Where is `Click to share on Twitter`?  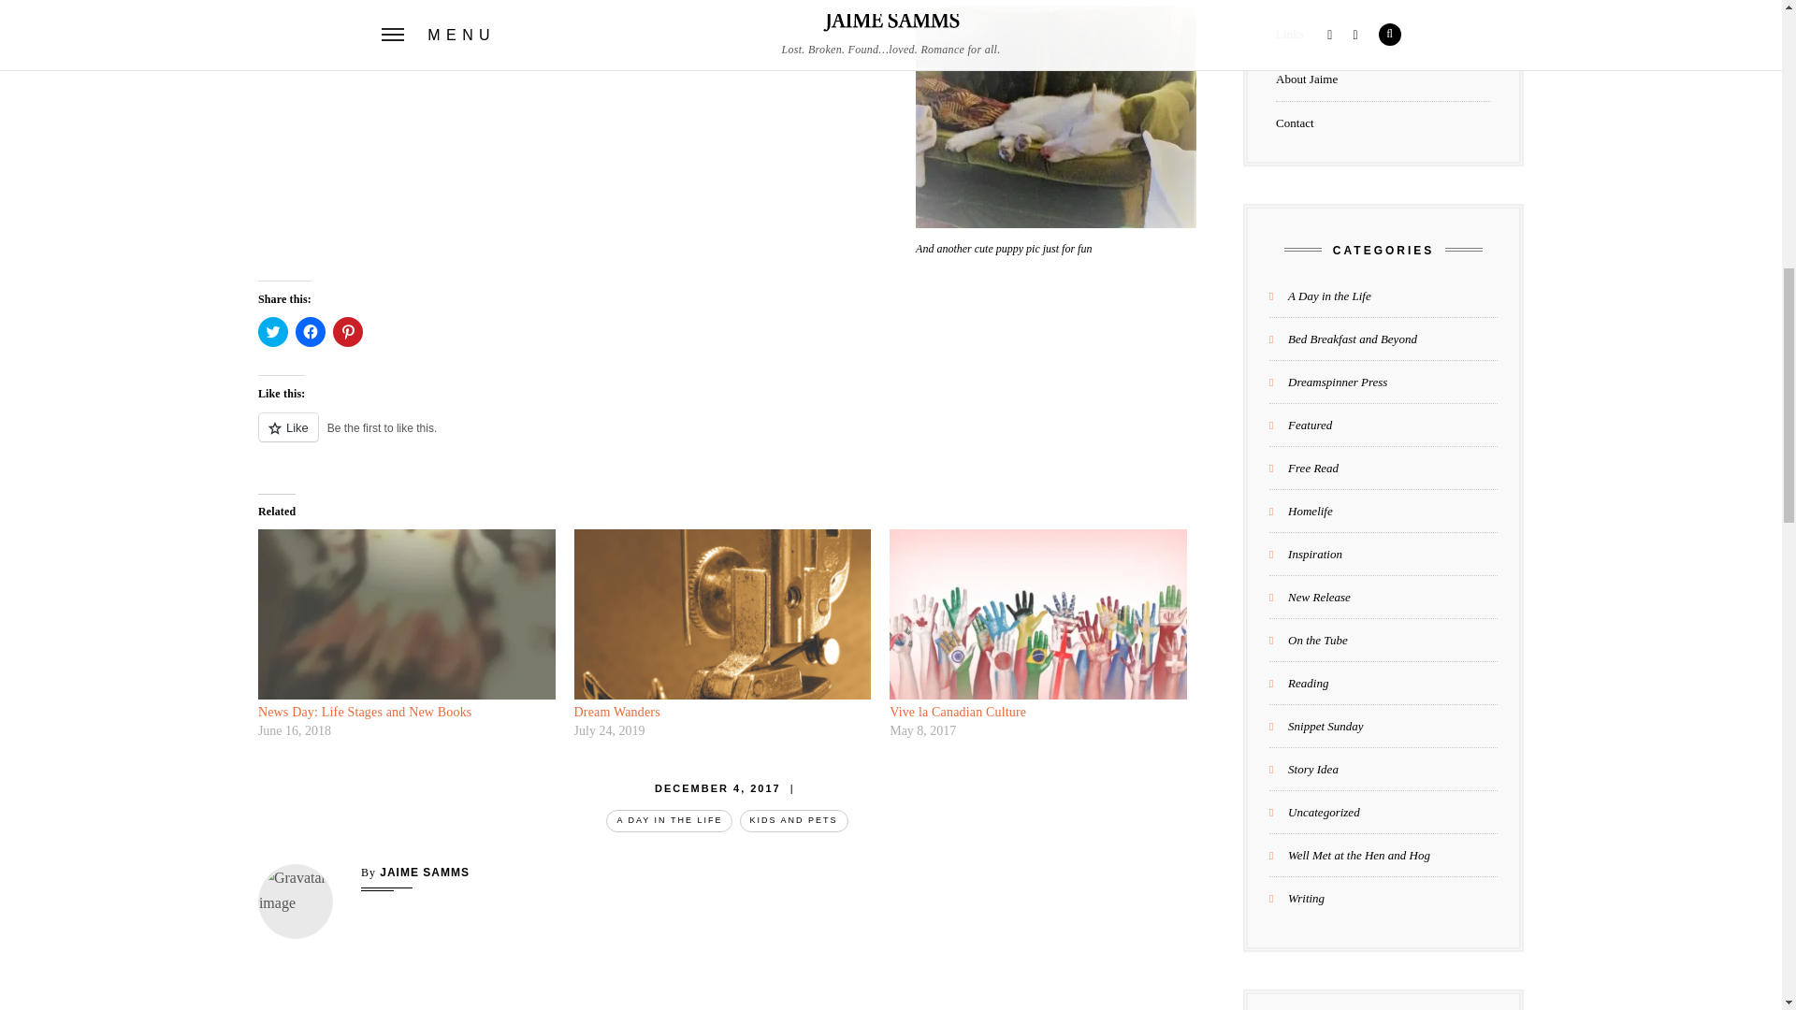
Click to share on Twitter is located at coordinates (273, 332).